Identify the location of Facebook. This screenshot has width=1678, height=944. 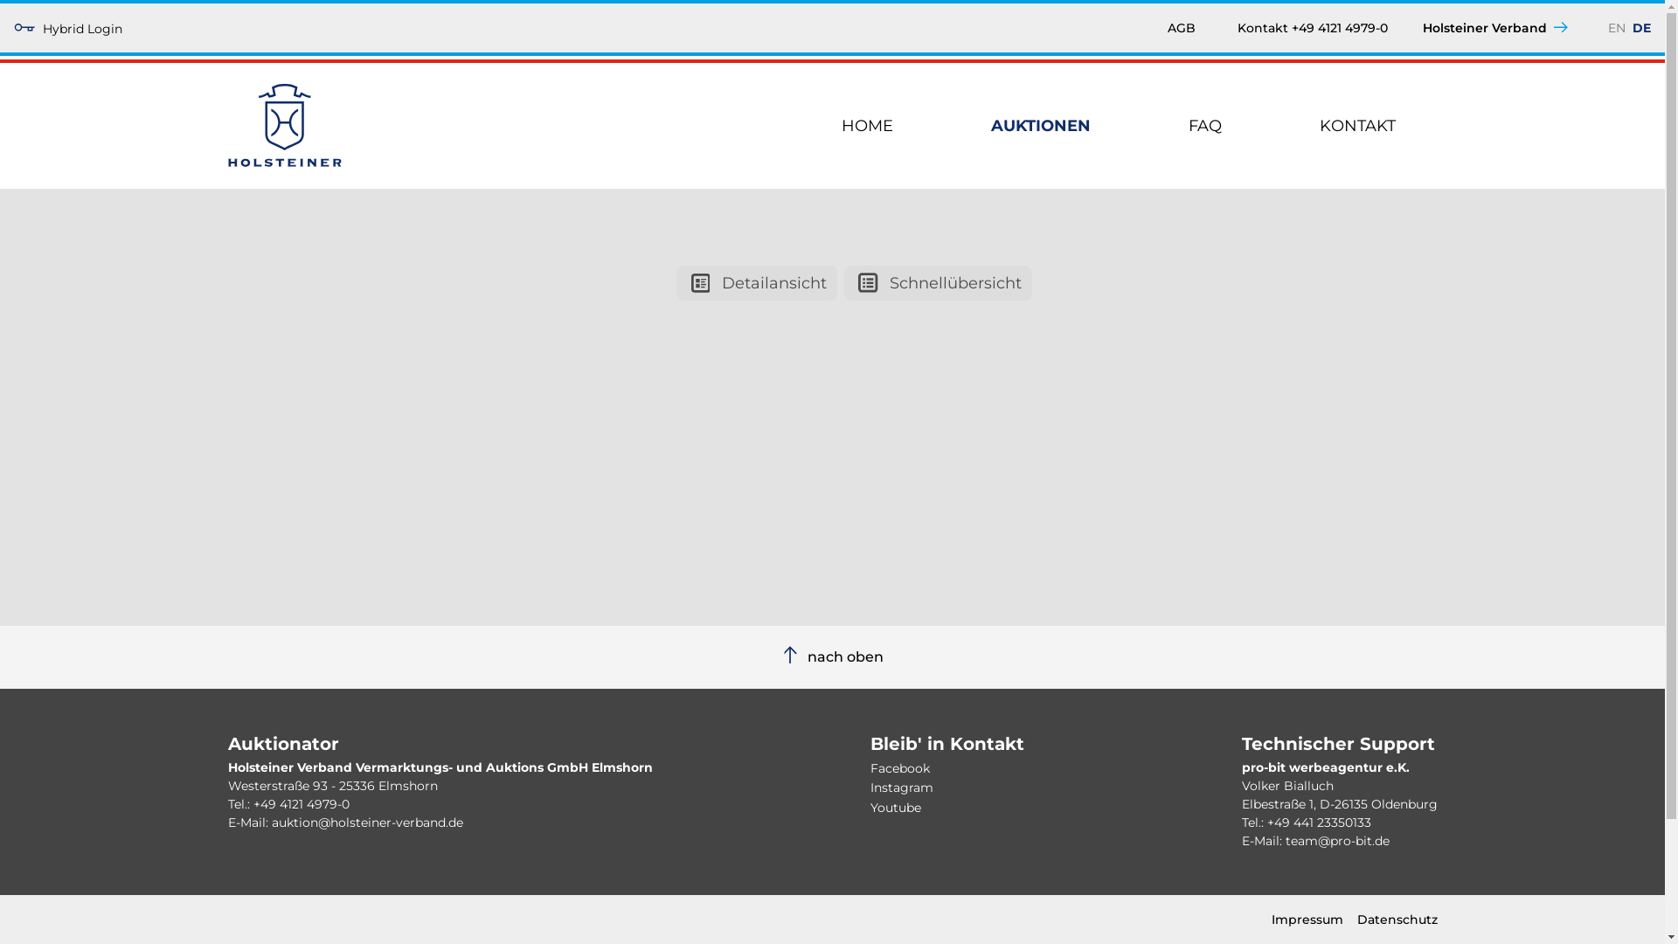
(900, 768).